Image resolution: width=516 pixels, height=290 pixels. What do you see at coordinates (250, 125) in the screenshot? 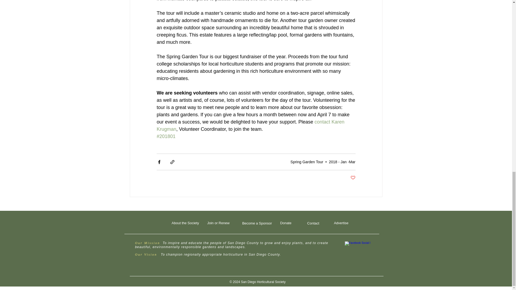
I see `contact Karen Krugman` at bounding box center [250, 125].